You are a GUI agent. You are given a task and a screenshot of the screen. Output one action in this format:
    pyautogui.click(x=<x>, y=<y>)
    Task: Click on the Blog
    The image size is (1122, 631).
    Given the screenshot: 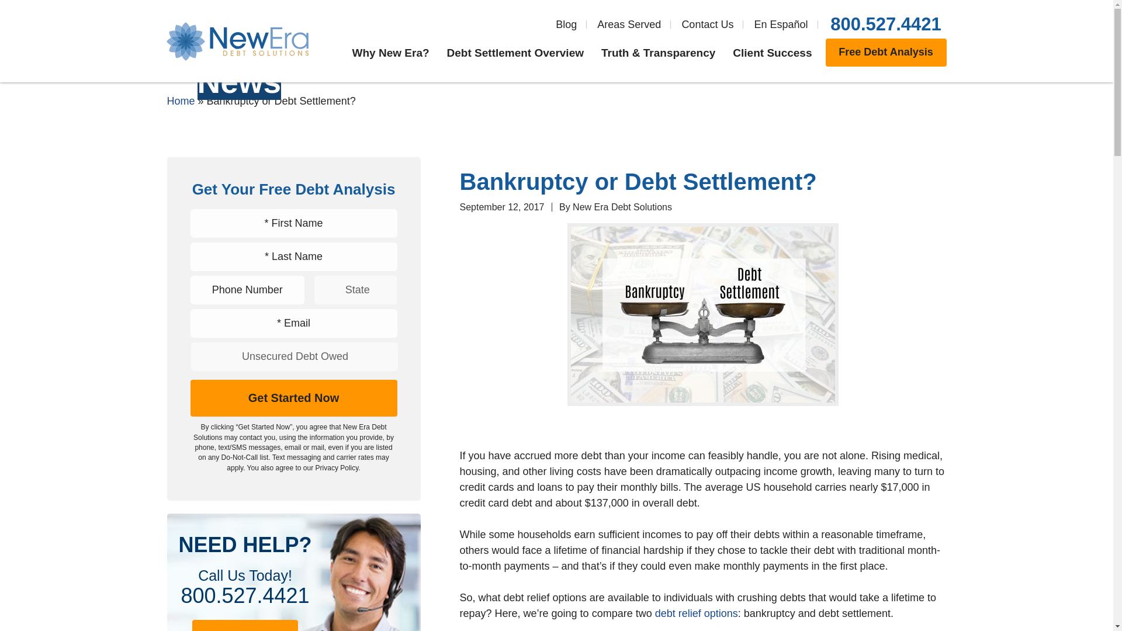 What is the action you would take?
    pyautogui.click(x=566, y=25)
    